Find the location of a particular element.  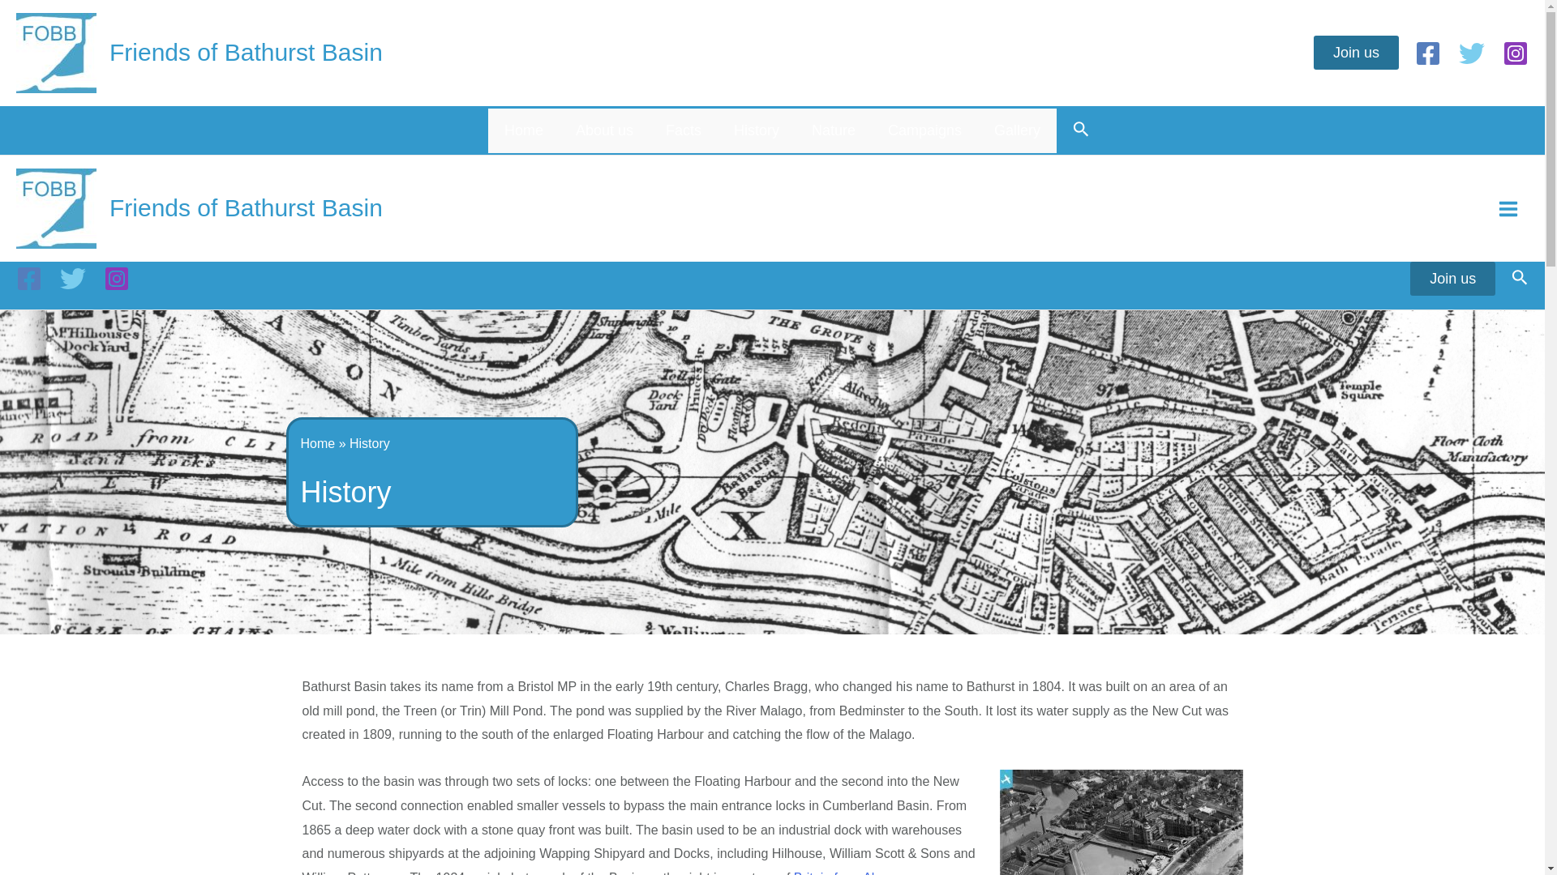

Facts is located at coordinates (683, 130).